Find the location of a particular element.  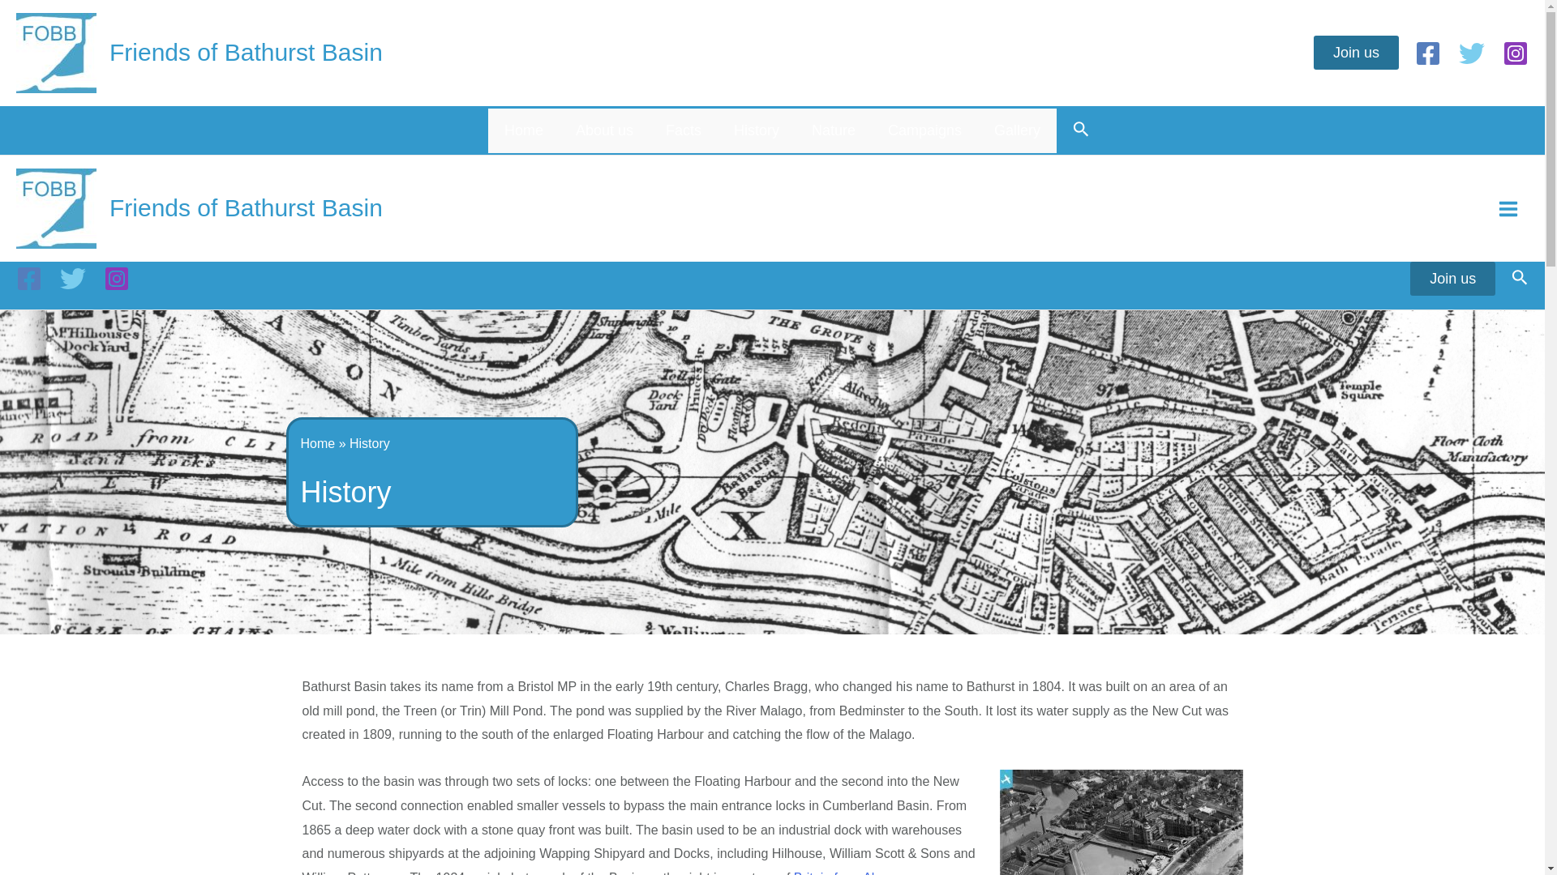

Facts is located at coordinates (683, 130).